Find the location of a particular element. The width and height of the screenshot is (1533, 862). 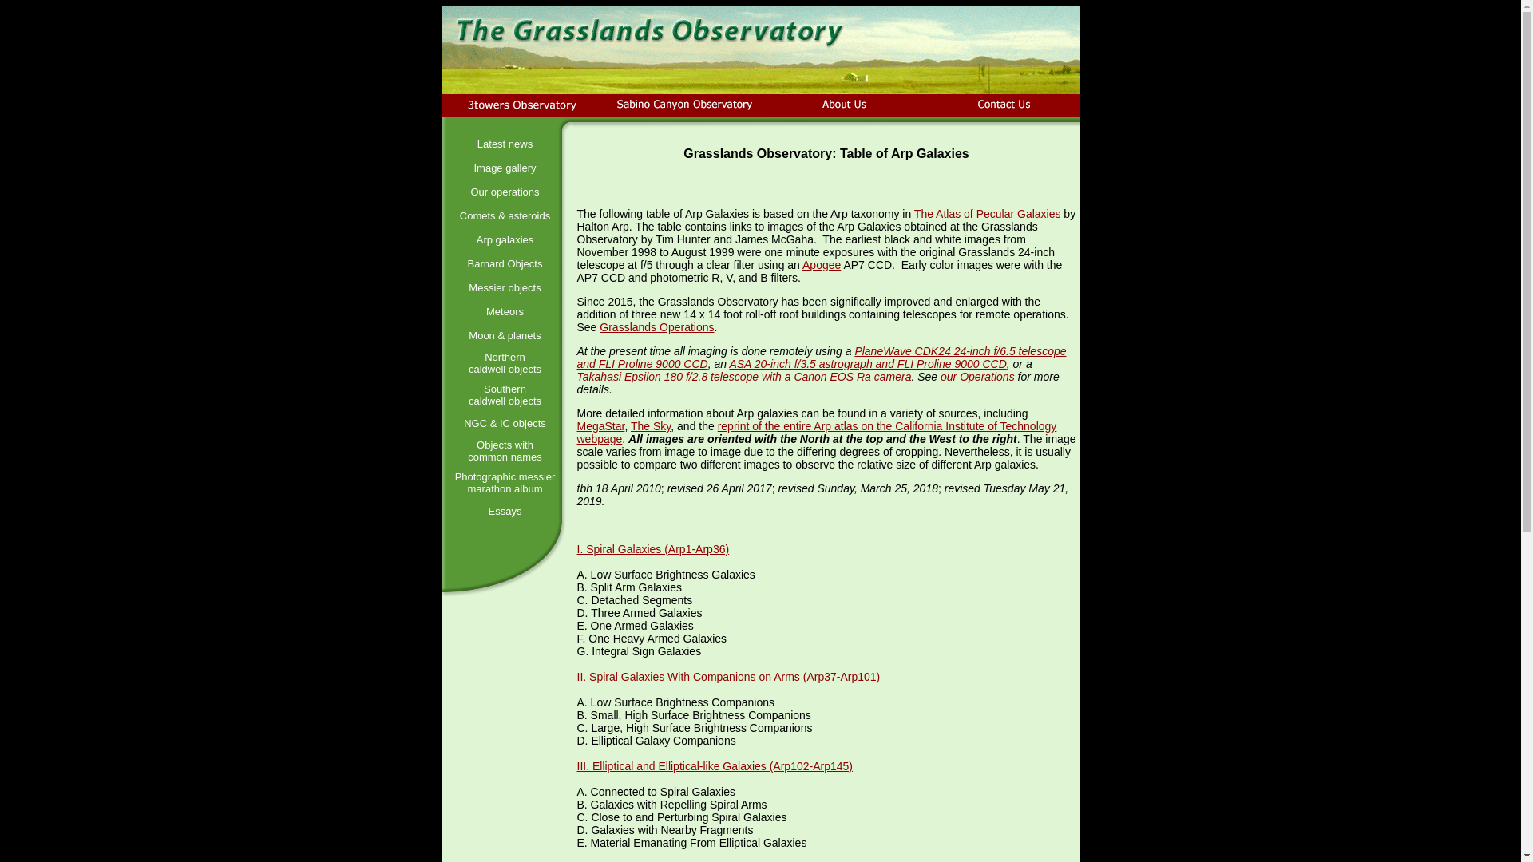

Barnard Objects is located at coordinates (505, 263).